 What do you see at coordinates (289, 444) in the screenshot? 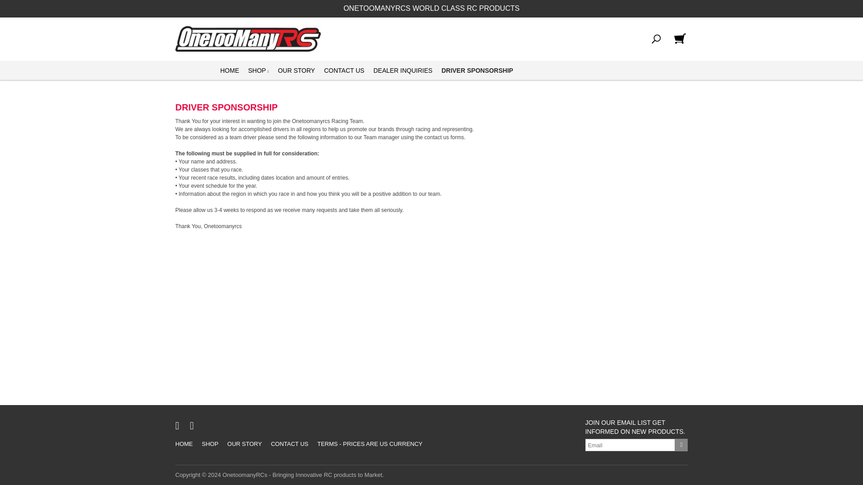
I see `CONTACT US` at bounding box center [289, 444].